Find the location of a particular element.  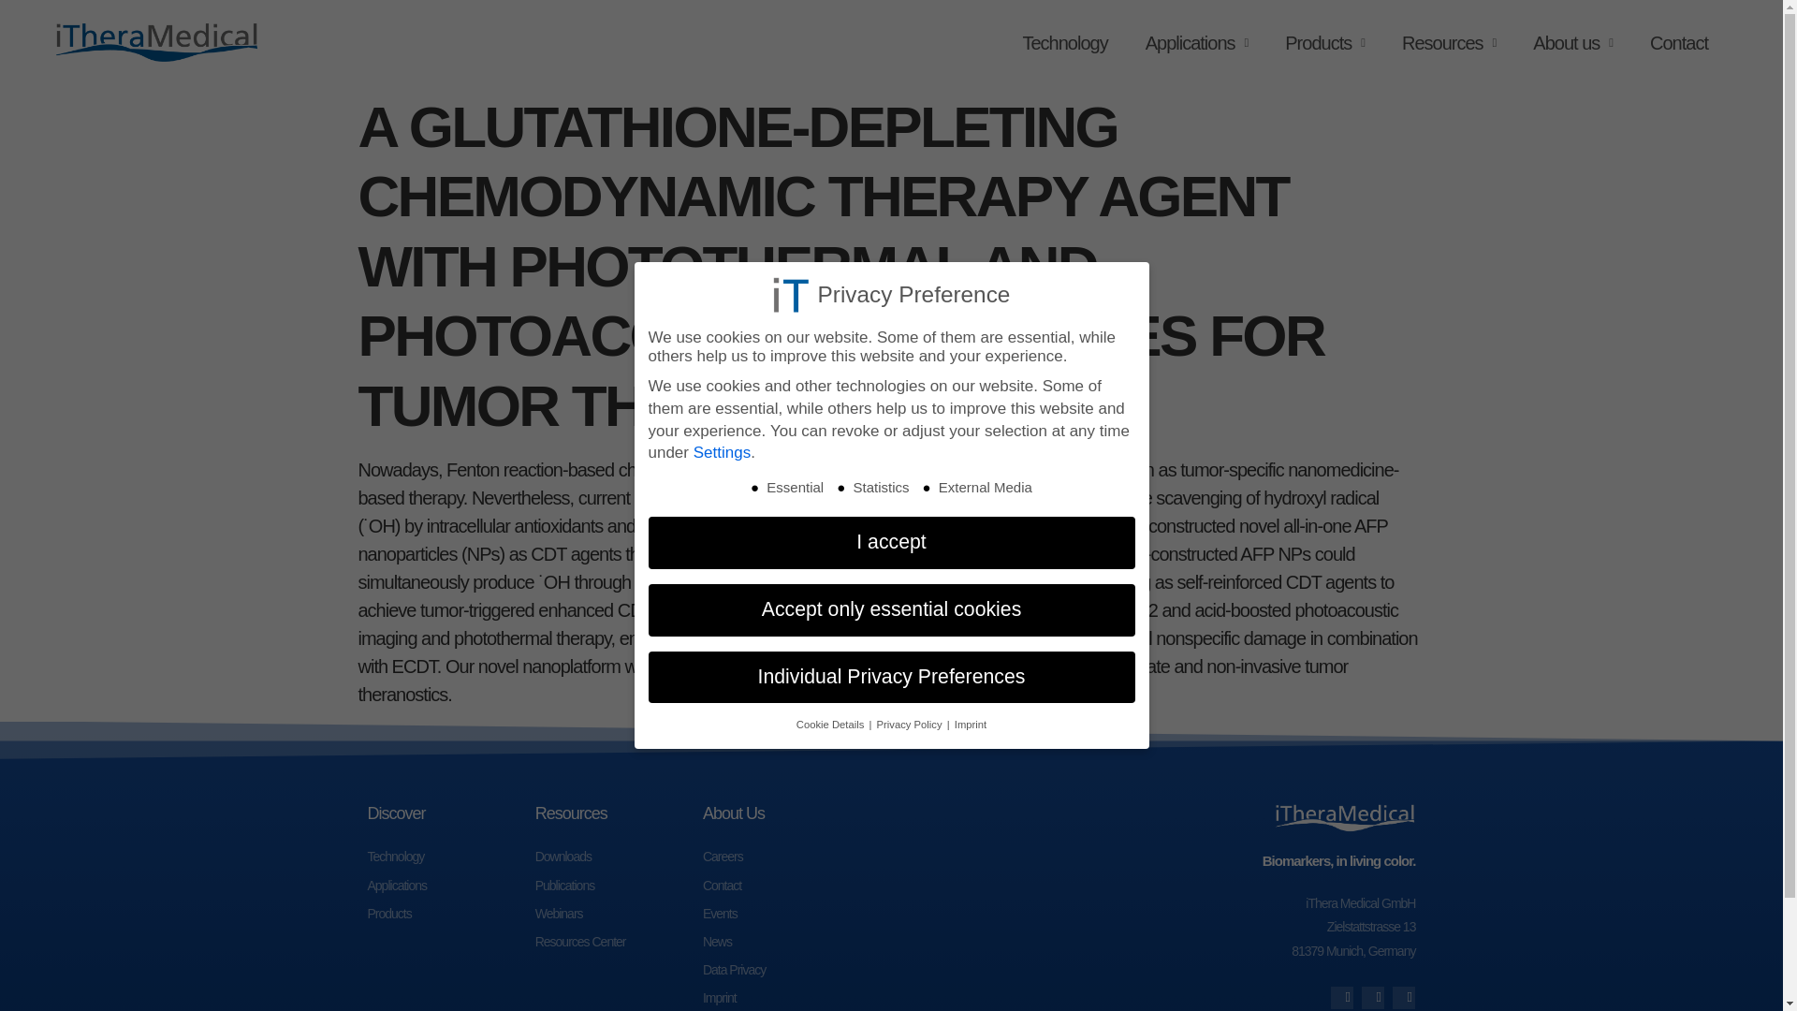

Careers is located at coordinates (786, 856).